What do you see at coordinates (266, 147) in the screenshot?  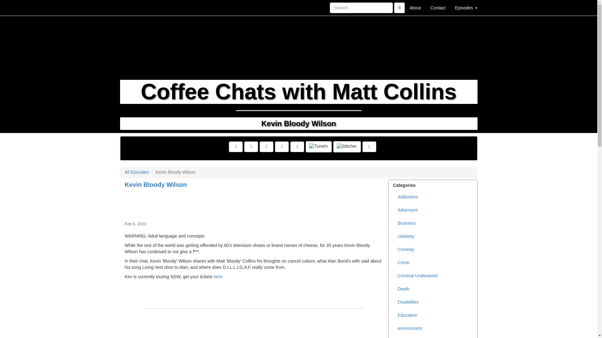 I see `Email This Podcast` at bounding box center [266, 147].